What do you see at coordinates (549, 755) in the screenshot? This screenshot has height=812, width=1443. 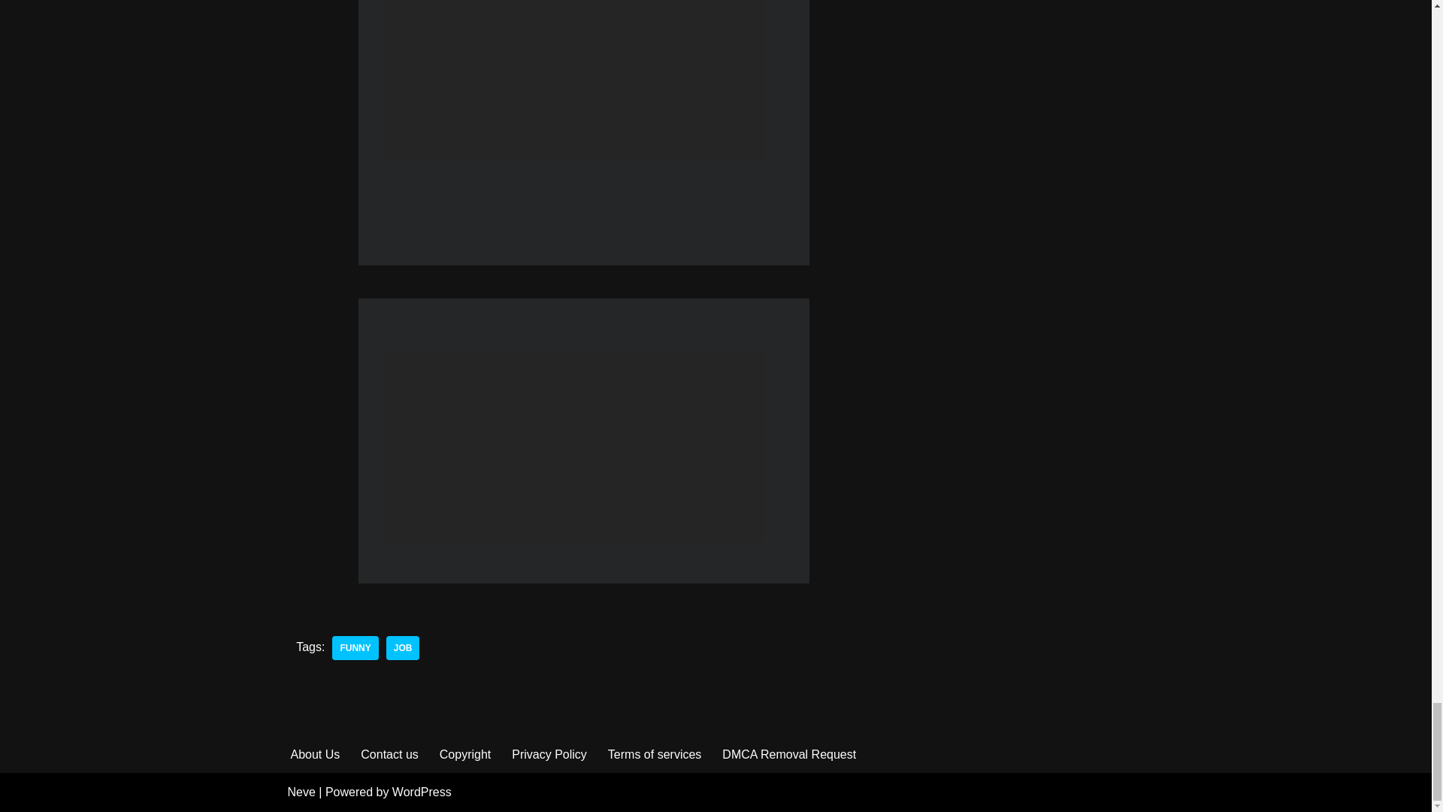 I see `Privacy Policy` at bounding box center [549, 755].